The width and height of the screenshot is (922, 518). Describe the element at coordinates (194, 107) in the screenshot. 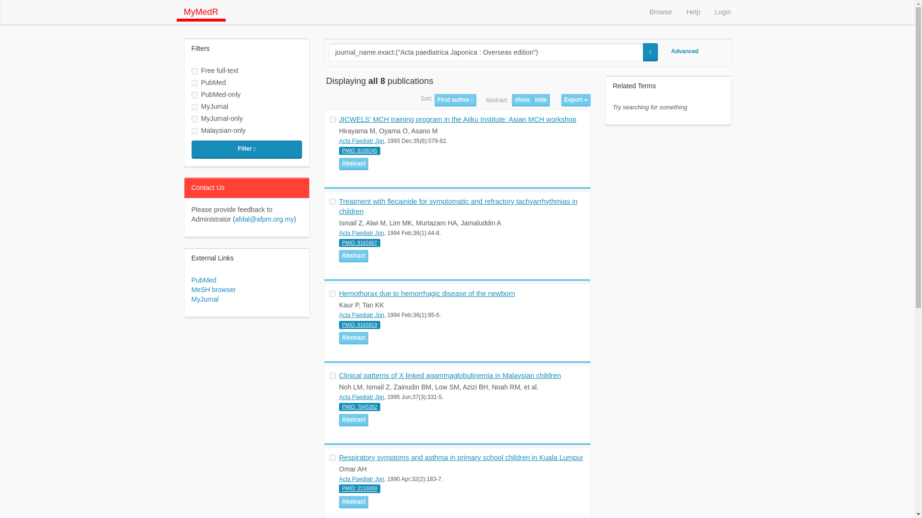

I see `1` at that location.